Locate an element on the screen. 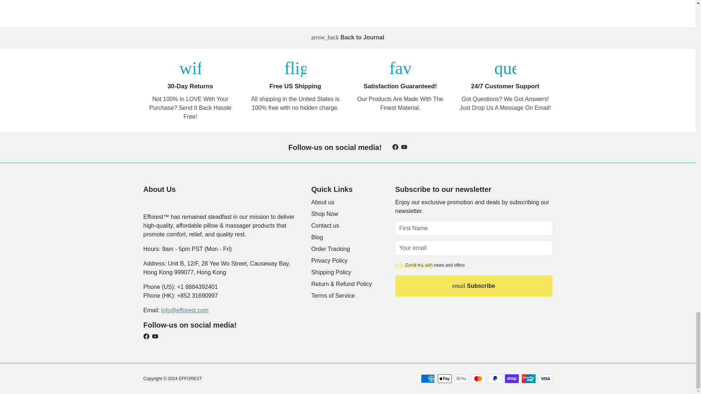 The height and width of the screenshot is (394, 701). Union Pay is located at coordinates (528, 378).